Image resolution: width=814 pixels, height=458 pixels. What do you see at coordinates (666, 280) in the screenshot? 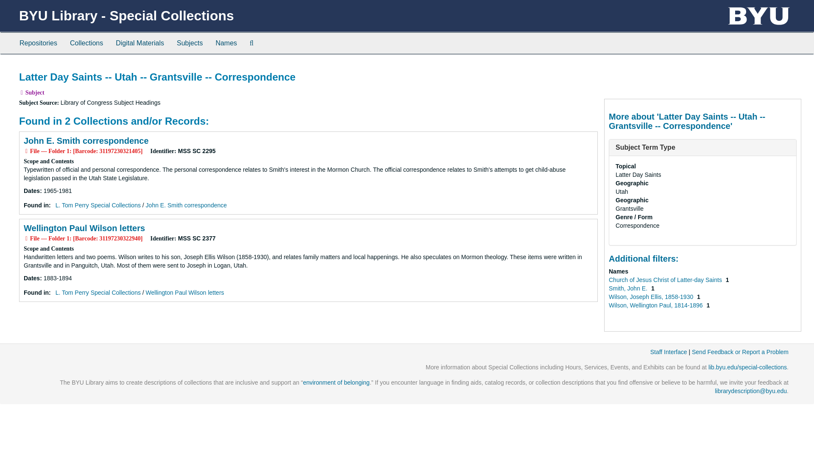
I see `Filter By 'Church of Jesus Christ of Latter-day Saints'` at bounding box center [666, 280].